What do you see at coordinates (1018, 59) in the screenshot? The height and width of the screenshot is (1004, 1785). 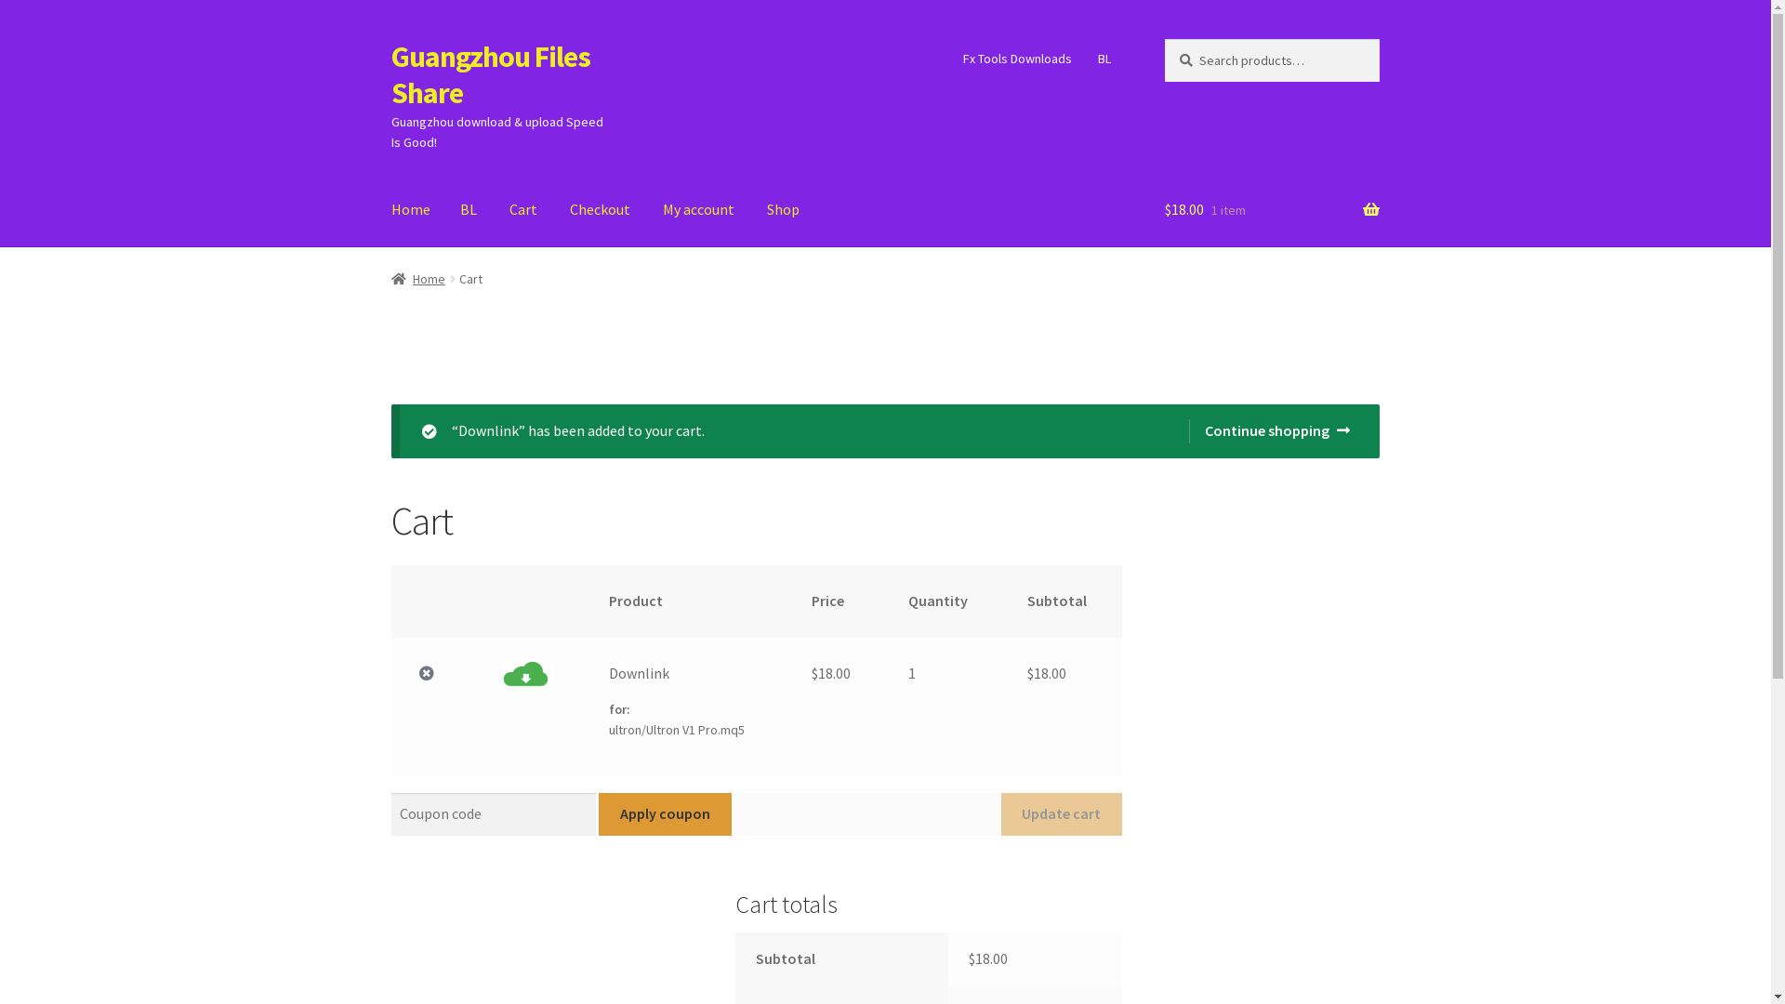 I see `Fx Tools Downloads` at bounding box center [1018, 59].